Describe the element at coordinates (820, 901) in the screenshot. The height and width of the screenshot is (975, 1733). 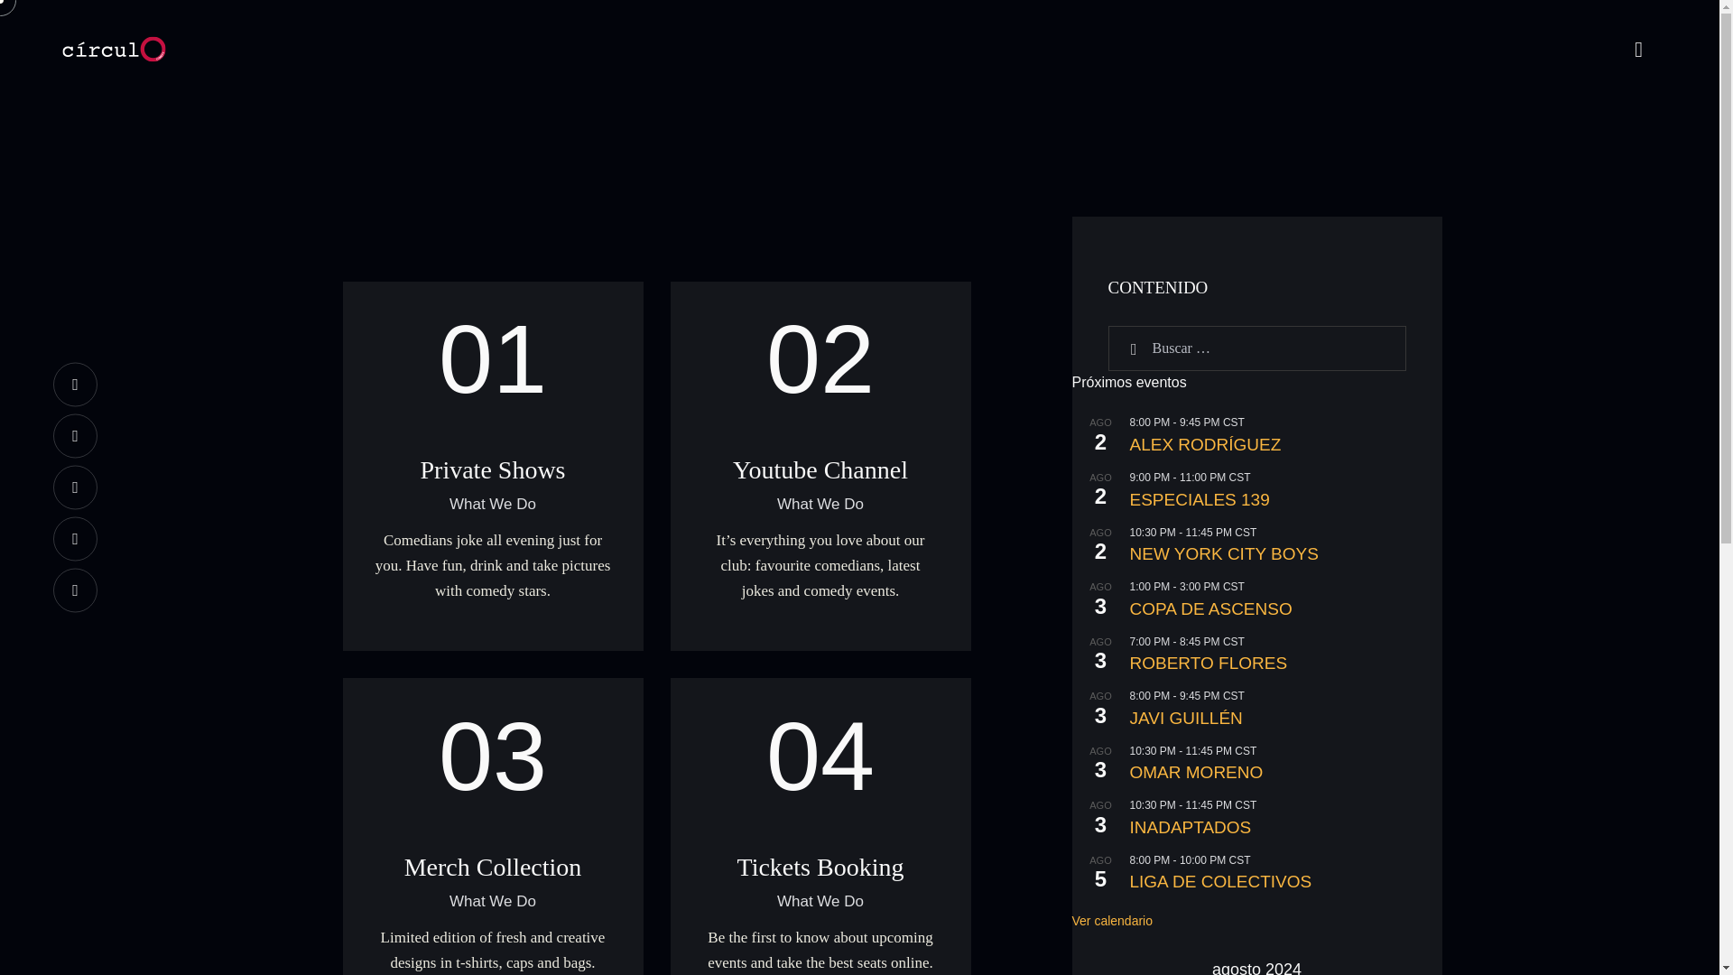
I see `View all posts in What We Do` at that location.